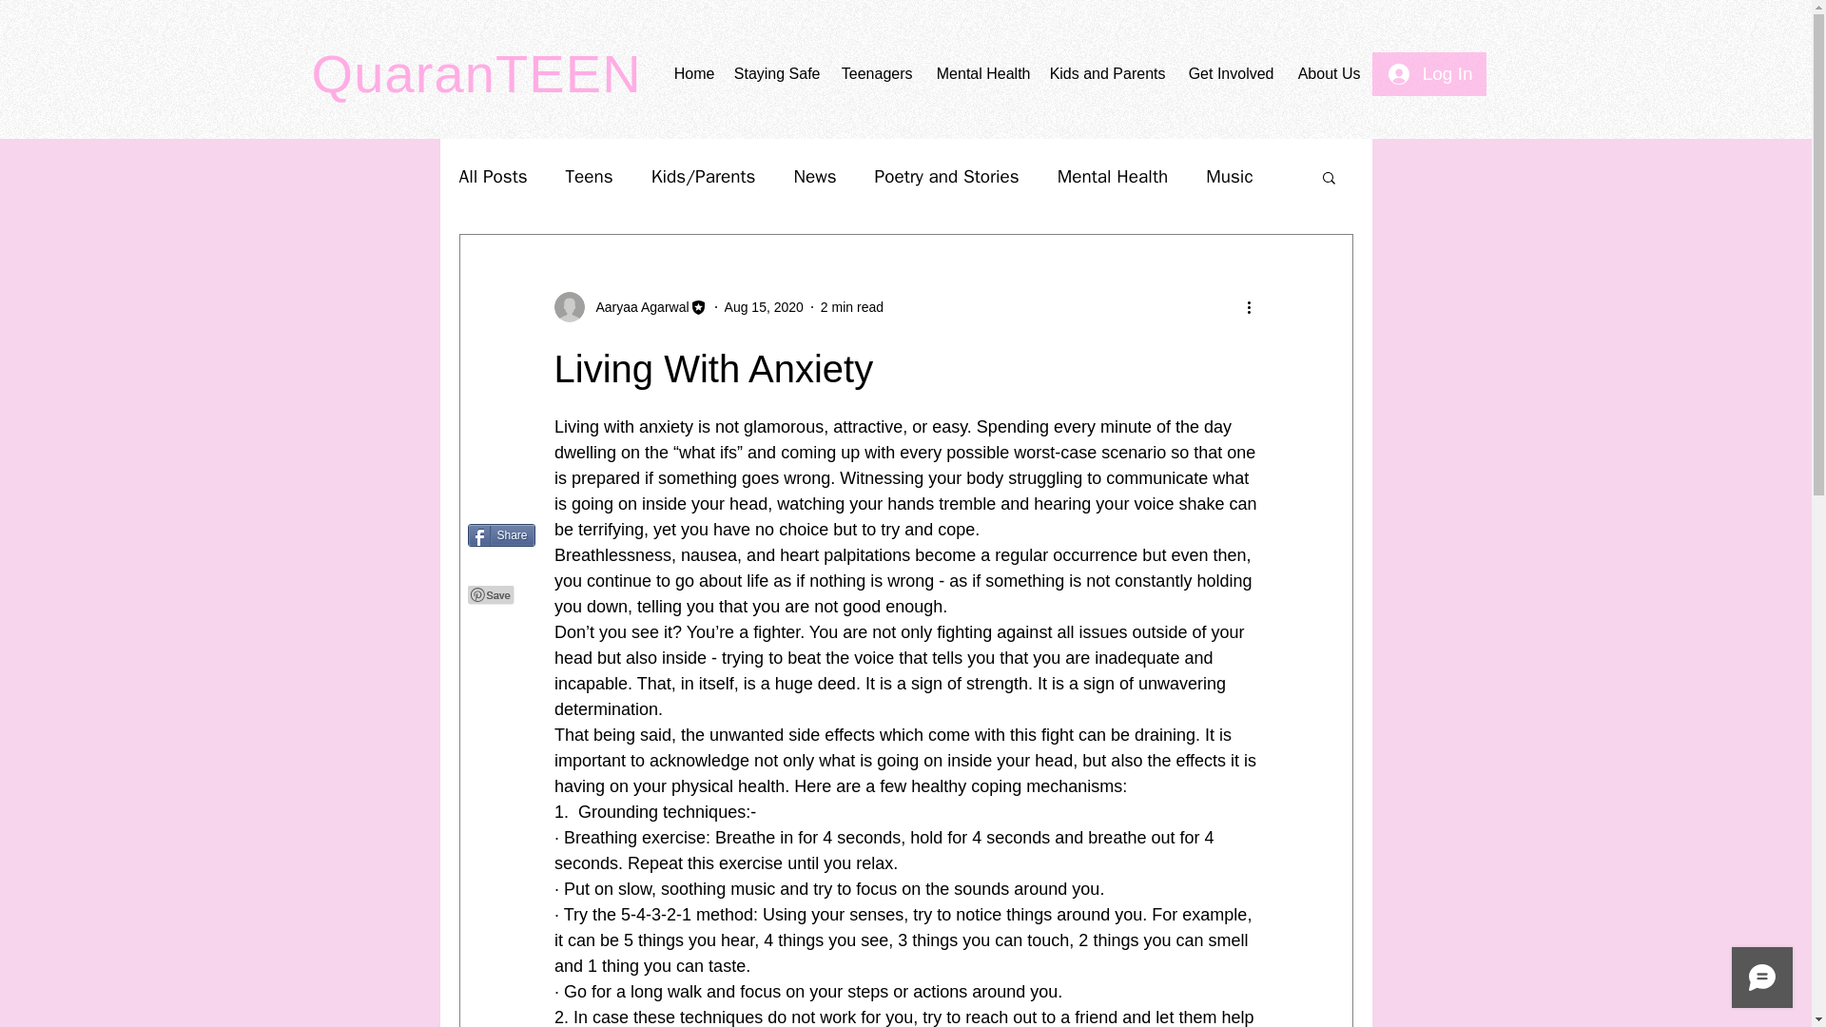 The height and width of the screenshot is (1027, 1826). What do you see at coordinates (1229, 176) in the screenshot?
I see `Music` at bounding box center [1229, 176].